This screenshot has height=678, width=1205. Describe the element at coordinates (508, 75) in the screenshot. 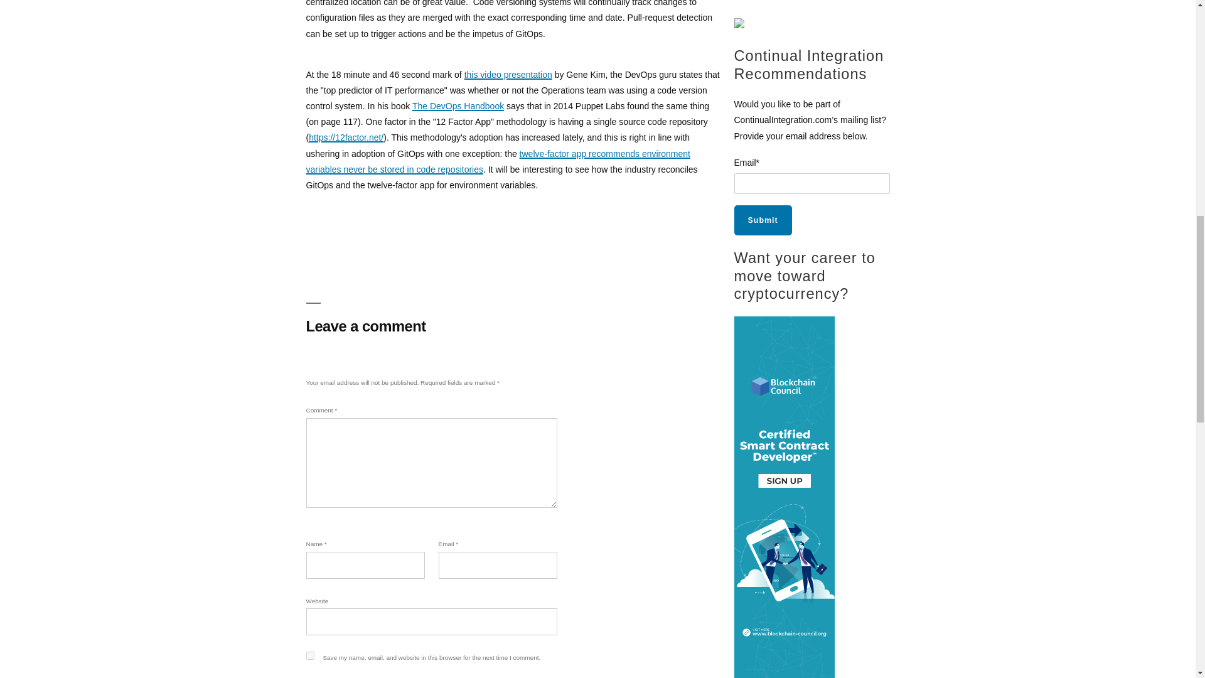

I see `this video presentation` at that location.